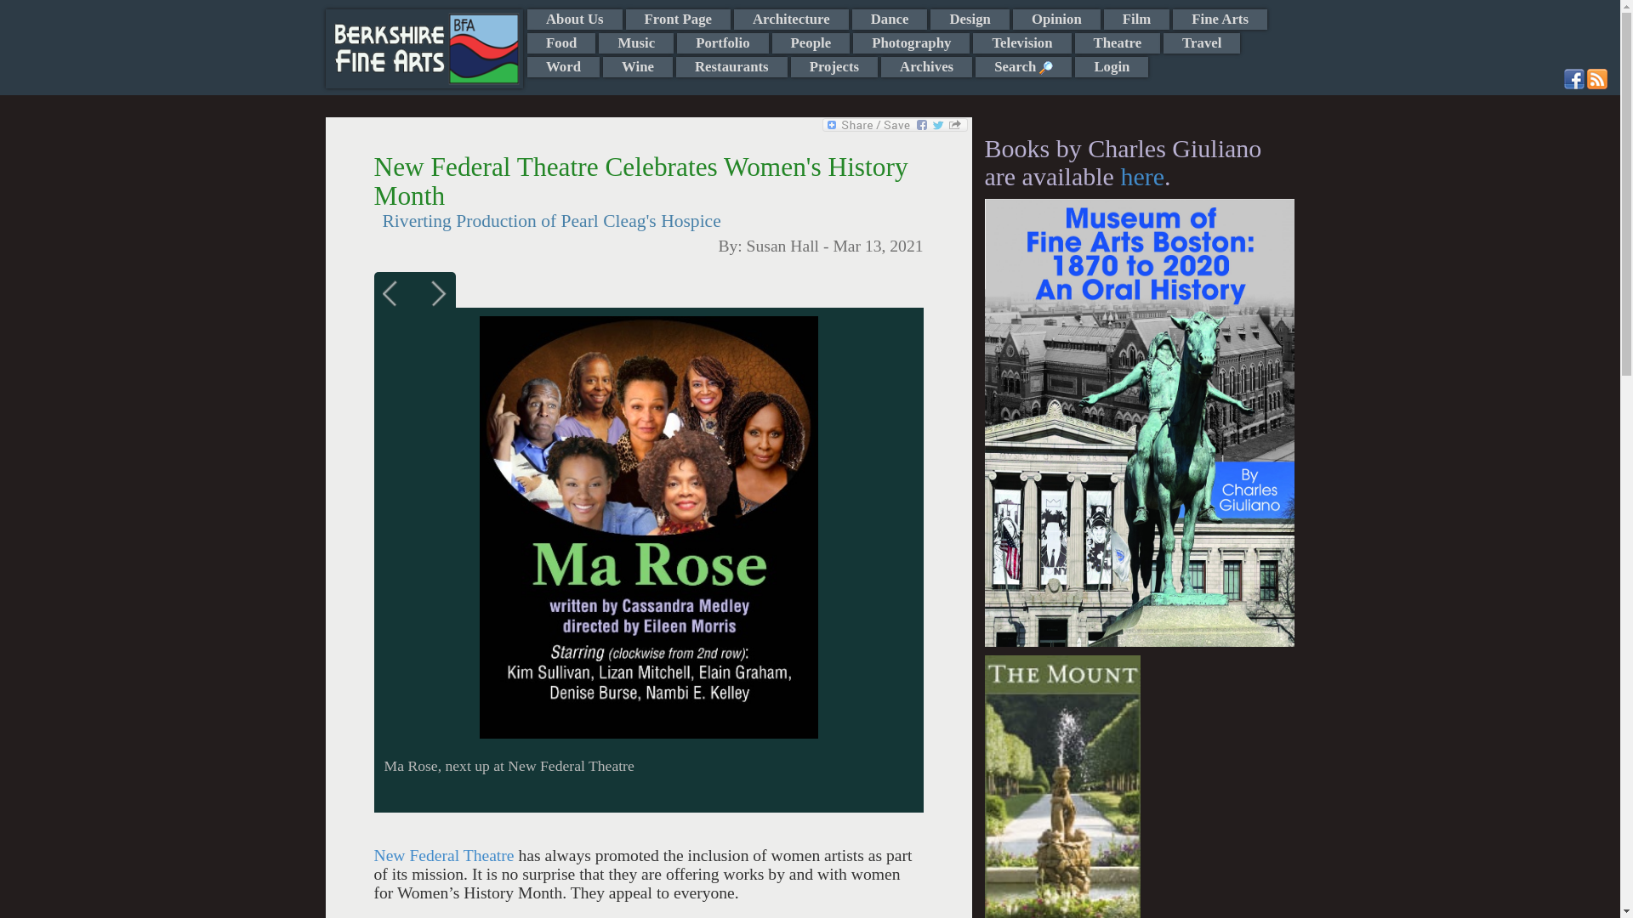 Image resolution: width=1633 pixels, height=918 pixels. What do you see at coordinates (970, 19) in the screenshot?
I see `Design` at bounding box center [970, 19].